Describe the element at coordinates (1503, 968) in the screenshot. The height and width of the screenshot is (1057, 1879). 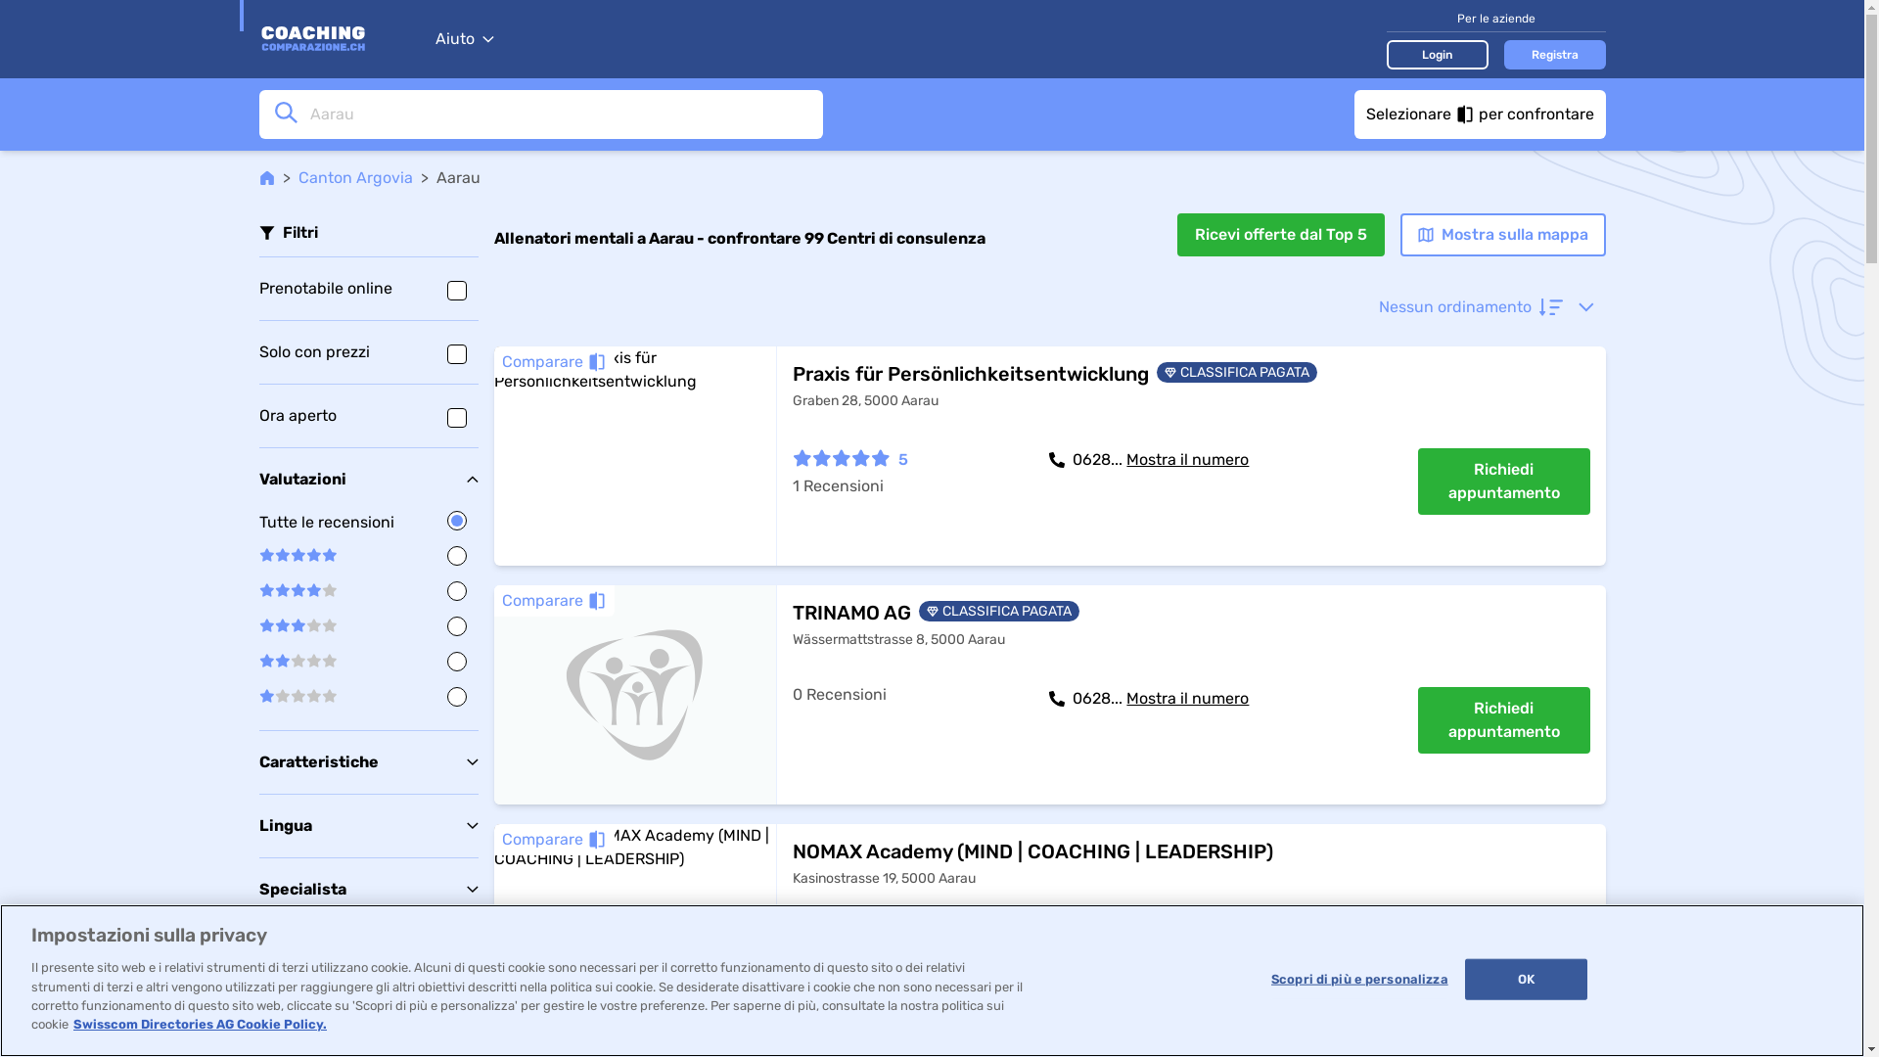
I see `Prenota una data` at that location.